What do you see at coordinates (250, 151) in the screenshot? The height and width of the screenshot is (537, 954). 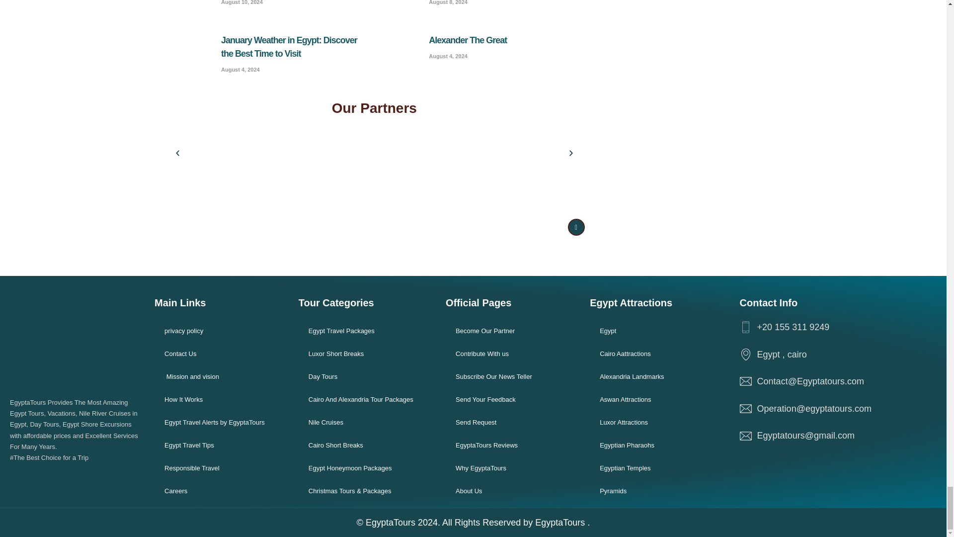 I see `What To Pack For Egypt: Best List 7` at bounding box center [250, 151].